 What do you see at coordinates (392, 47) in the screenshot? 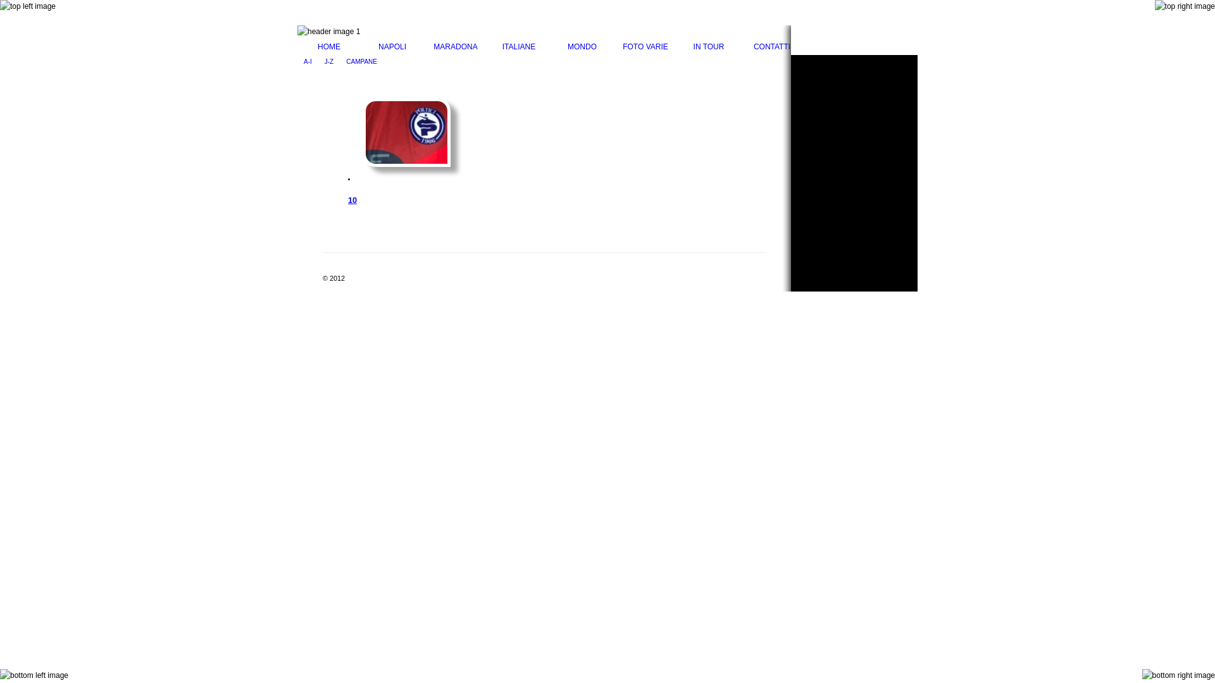
I see `NAPOLI` at bounding box center [392, 47].